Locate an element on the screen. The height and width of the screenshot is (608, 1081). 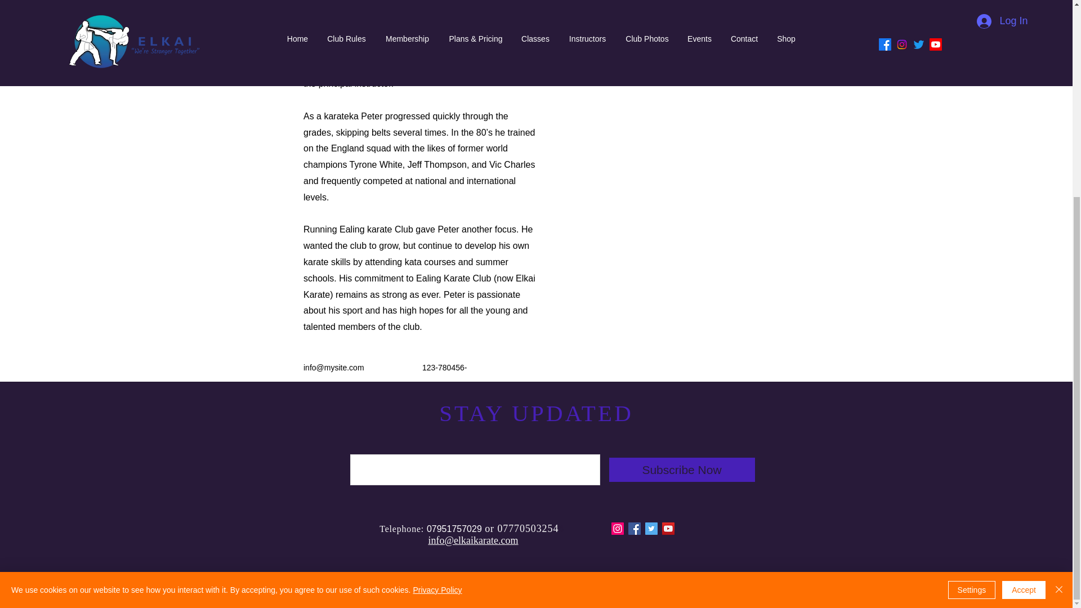
.com is located at coordinates (508, 540).